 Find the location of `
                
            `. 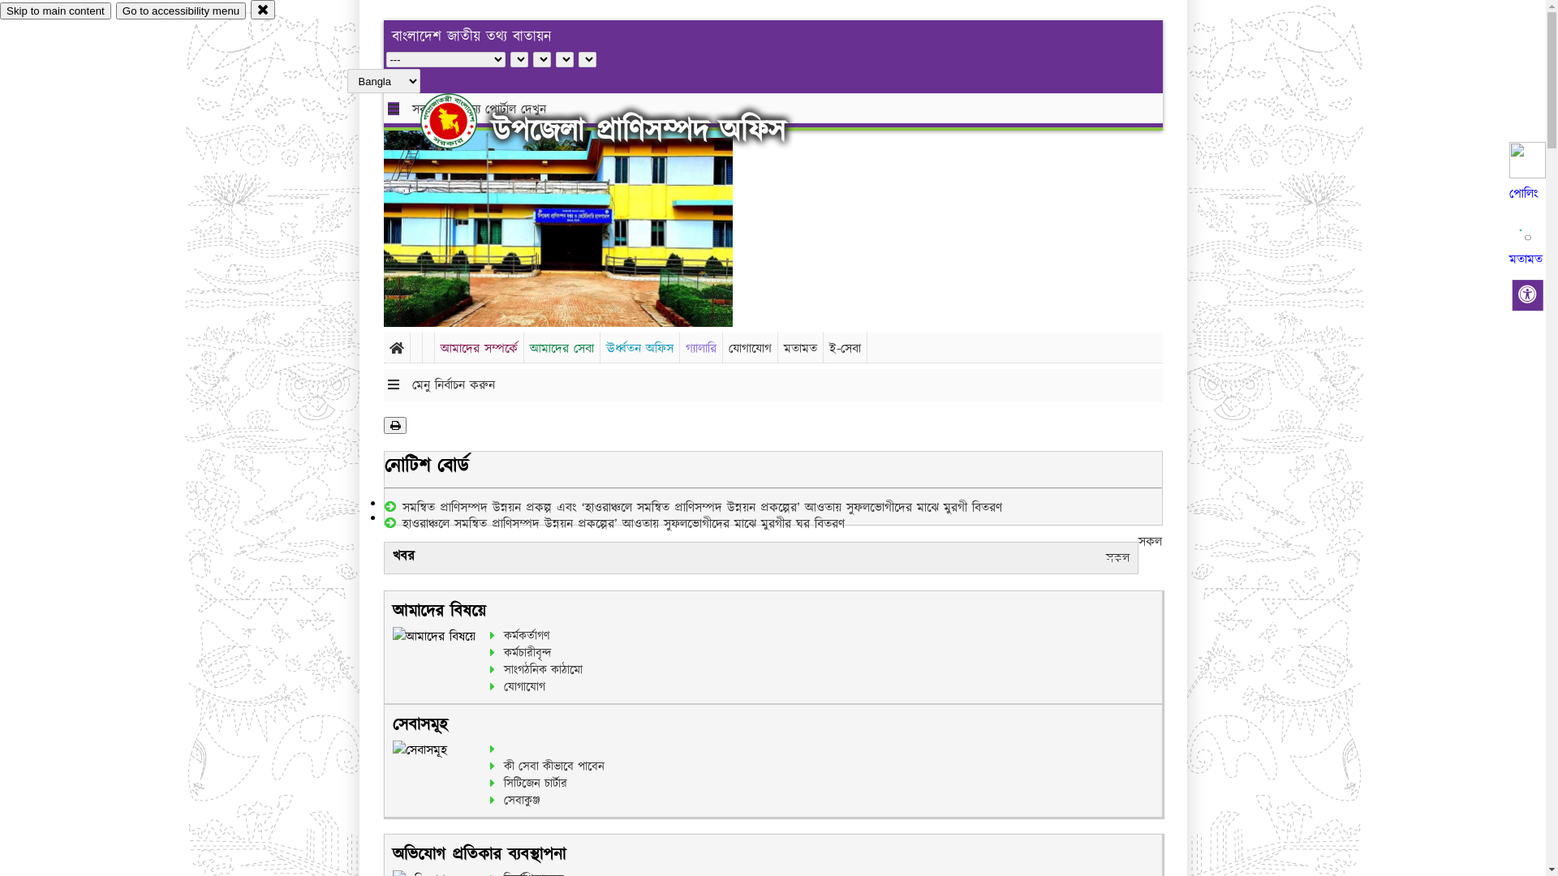


                
             is located at coordinates (463, 121).